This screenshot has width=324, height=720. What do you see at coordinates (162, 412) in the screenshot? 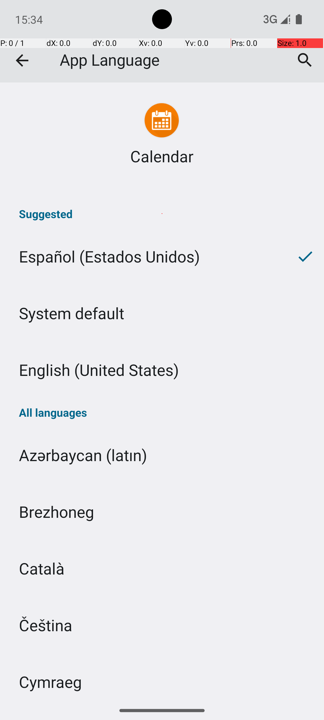
I see `All languages` at bounding box center [162, 412].